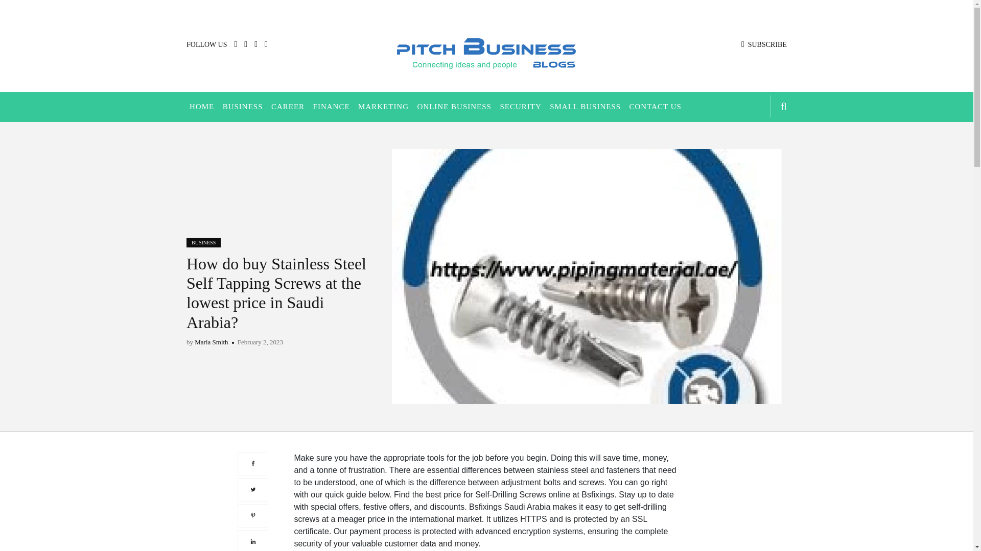 This screenshot has height=551, width=981. What do you see at coordinates (252, 489) in the screenshot?
I see `Share on Twitter` at bounding box center [252, 489].